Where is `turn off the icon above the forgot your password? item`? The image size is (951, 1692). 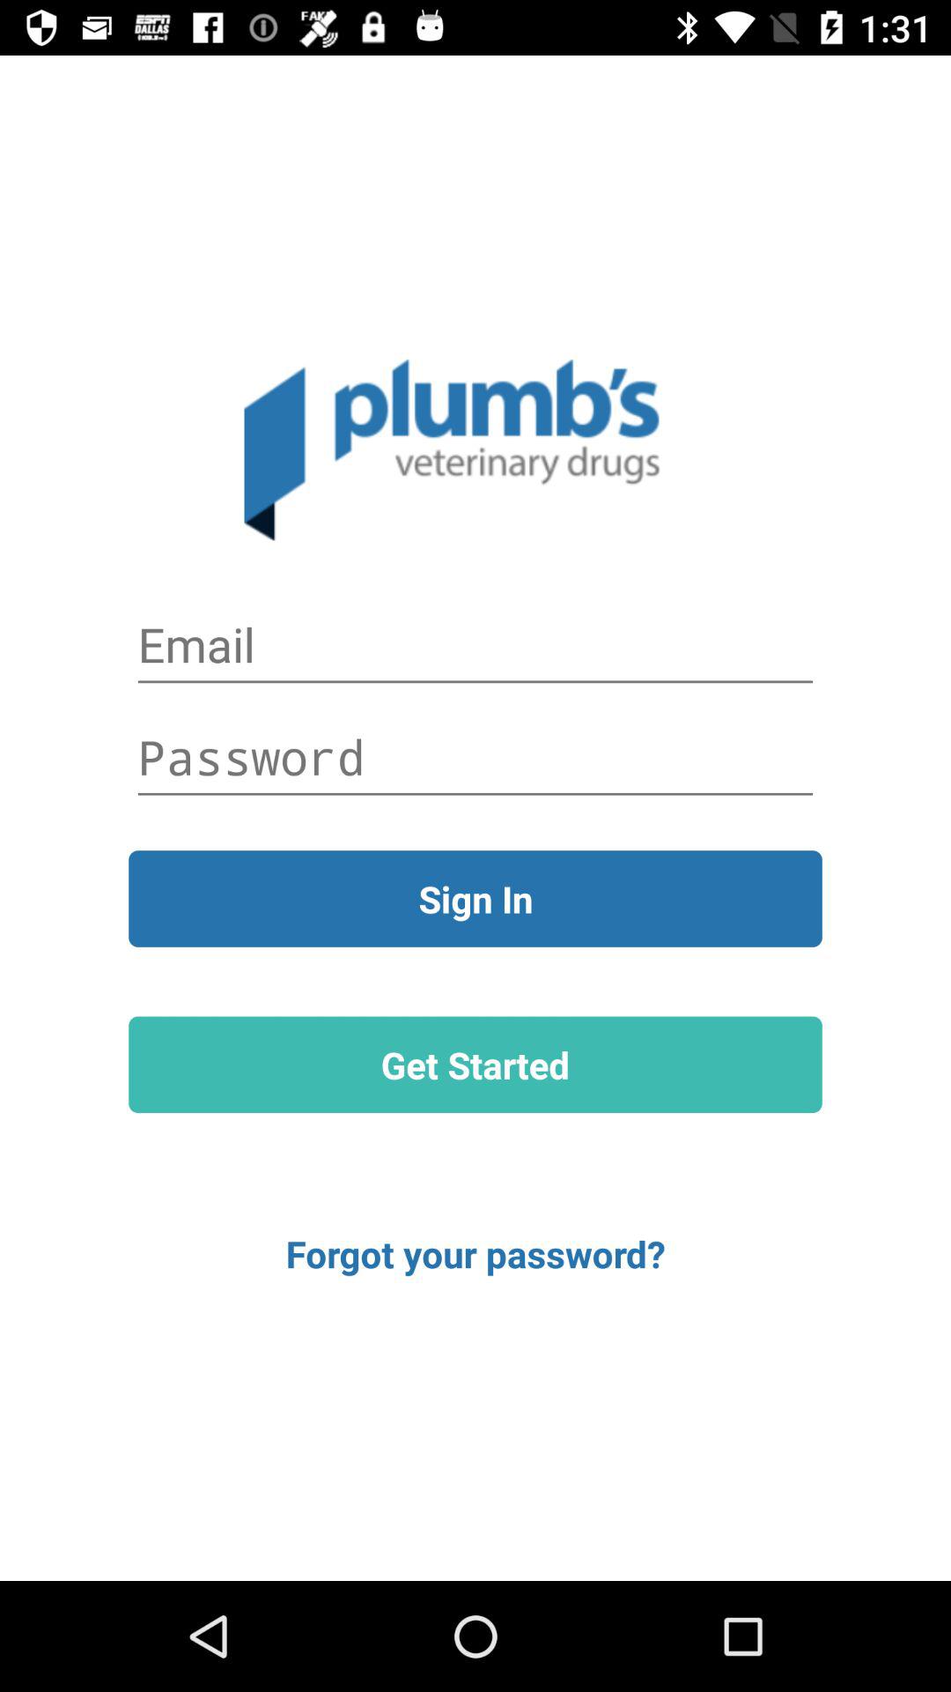 turn off the icon above the forgot your password? item is located at coordinates (475, 1065).